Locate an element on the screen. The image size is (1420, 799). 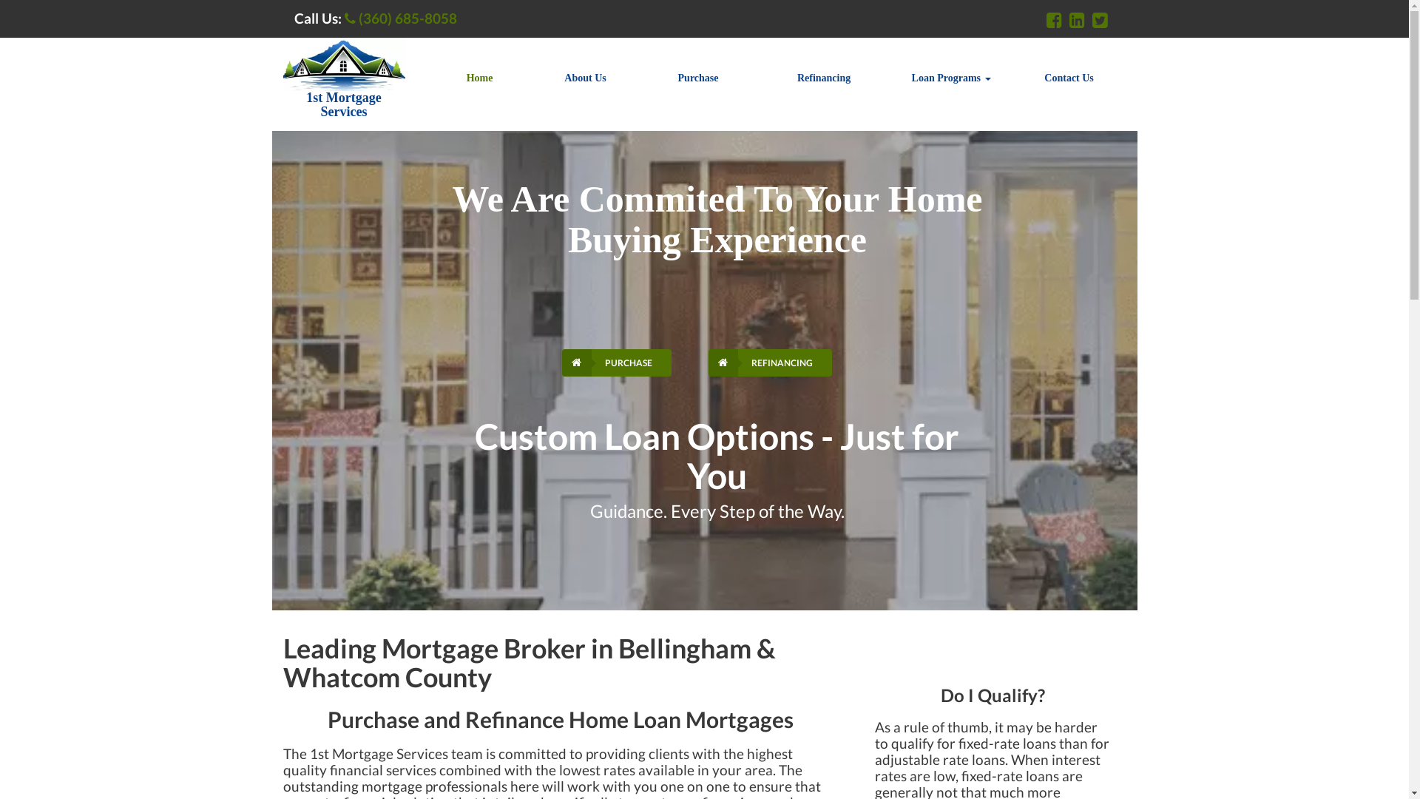
Facebook square is located at coordinates (1053, 19).